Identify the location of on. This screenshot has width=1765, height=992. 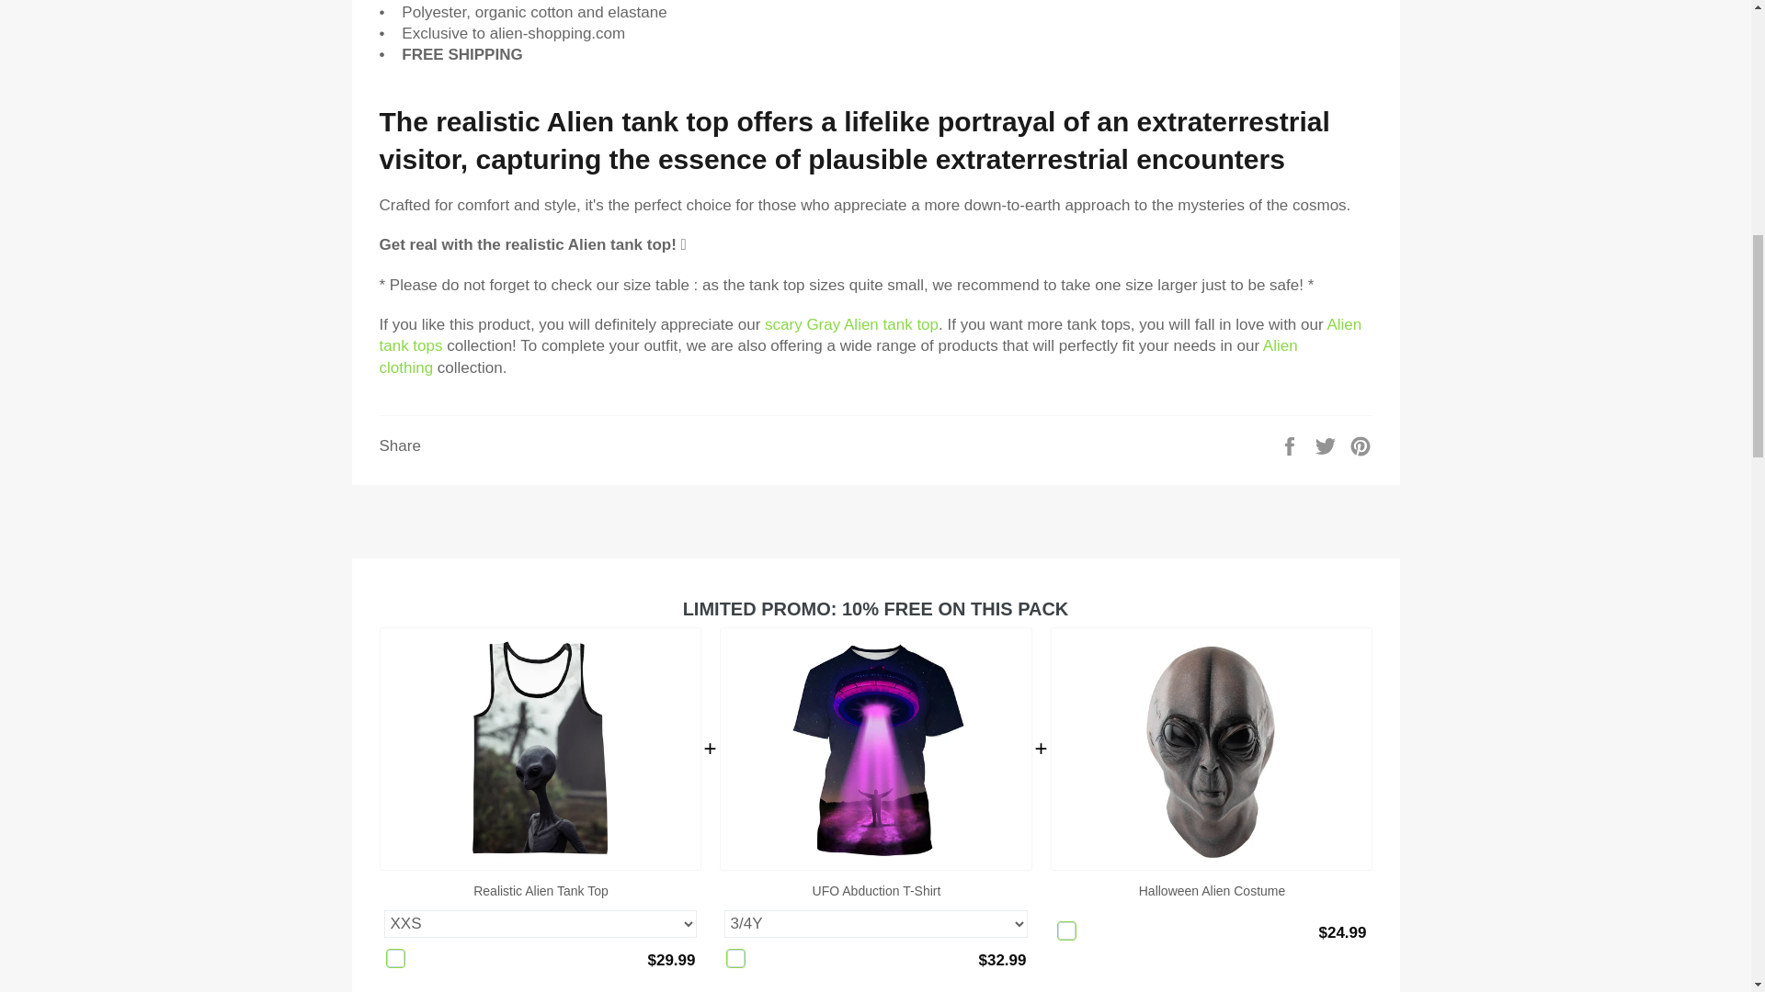
(1066, 930).